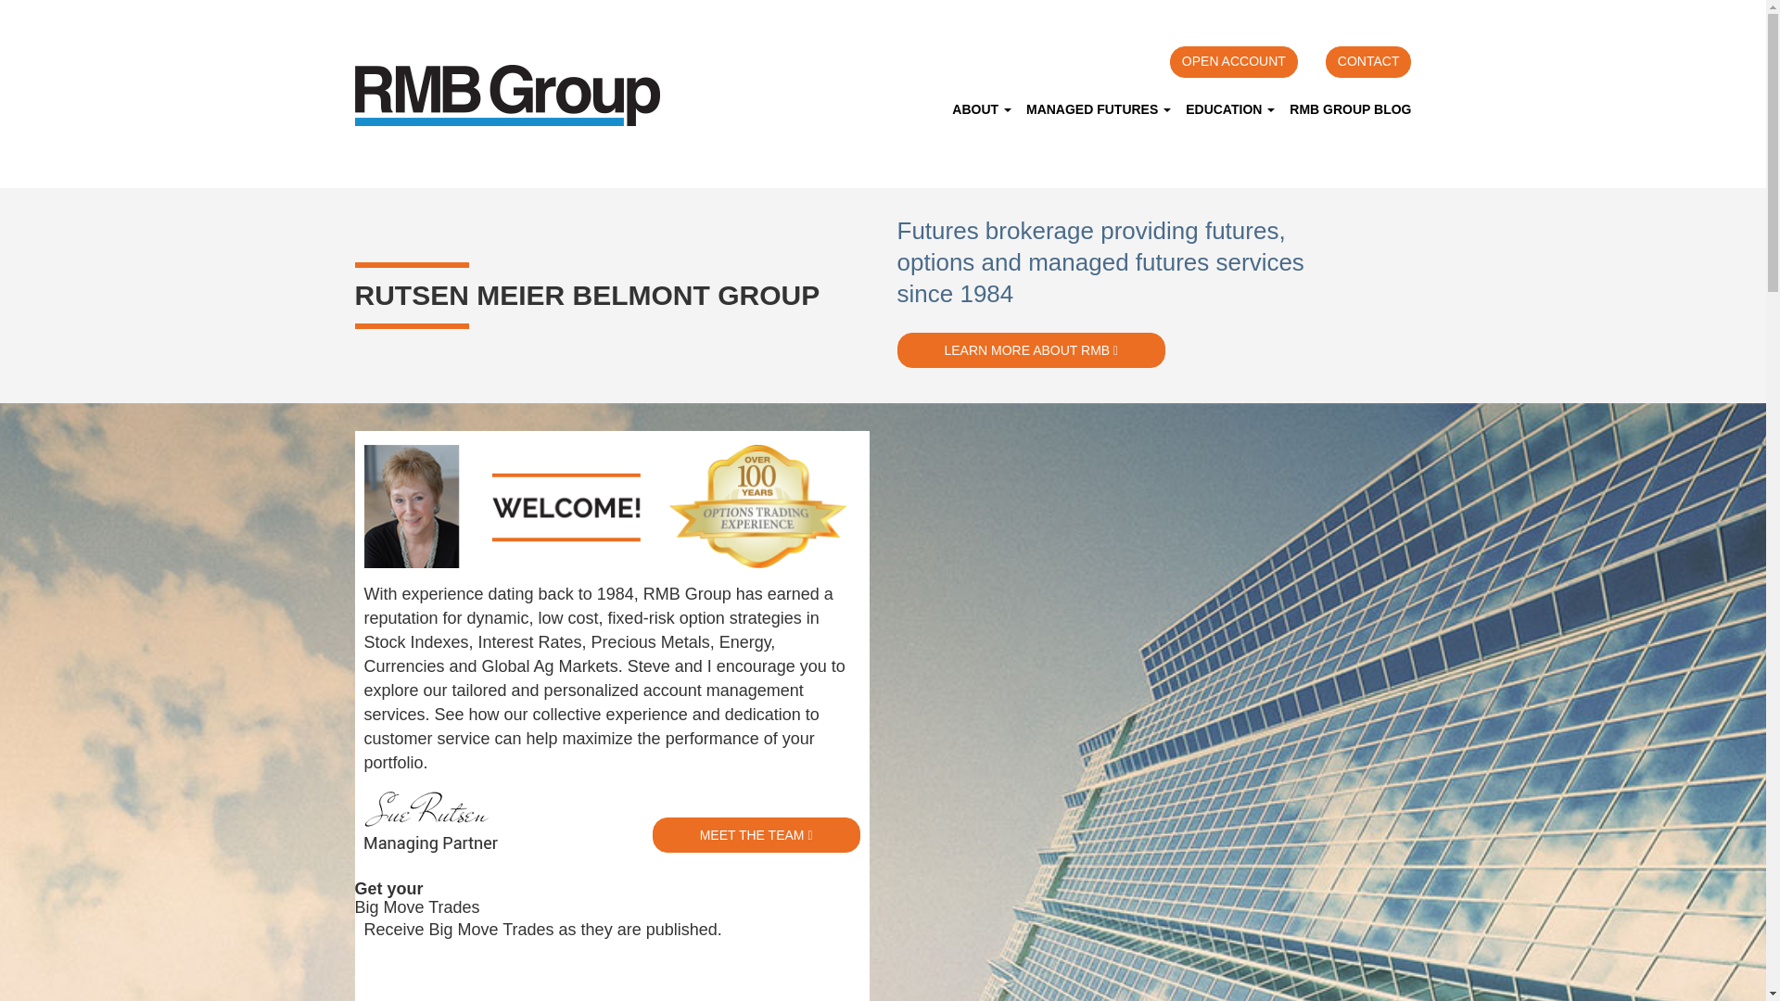 Image resolution: width=1780 pixels, height=1001 pixels. What do you see at coordinates (1368, 61) in the screenshot?
I see `CONTACT` at bounding box center [1368, 61].